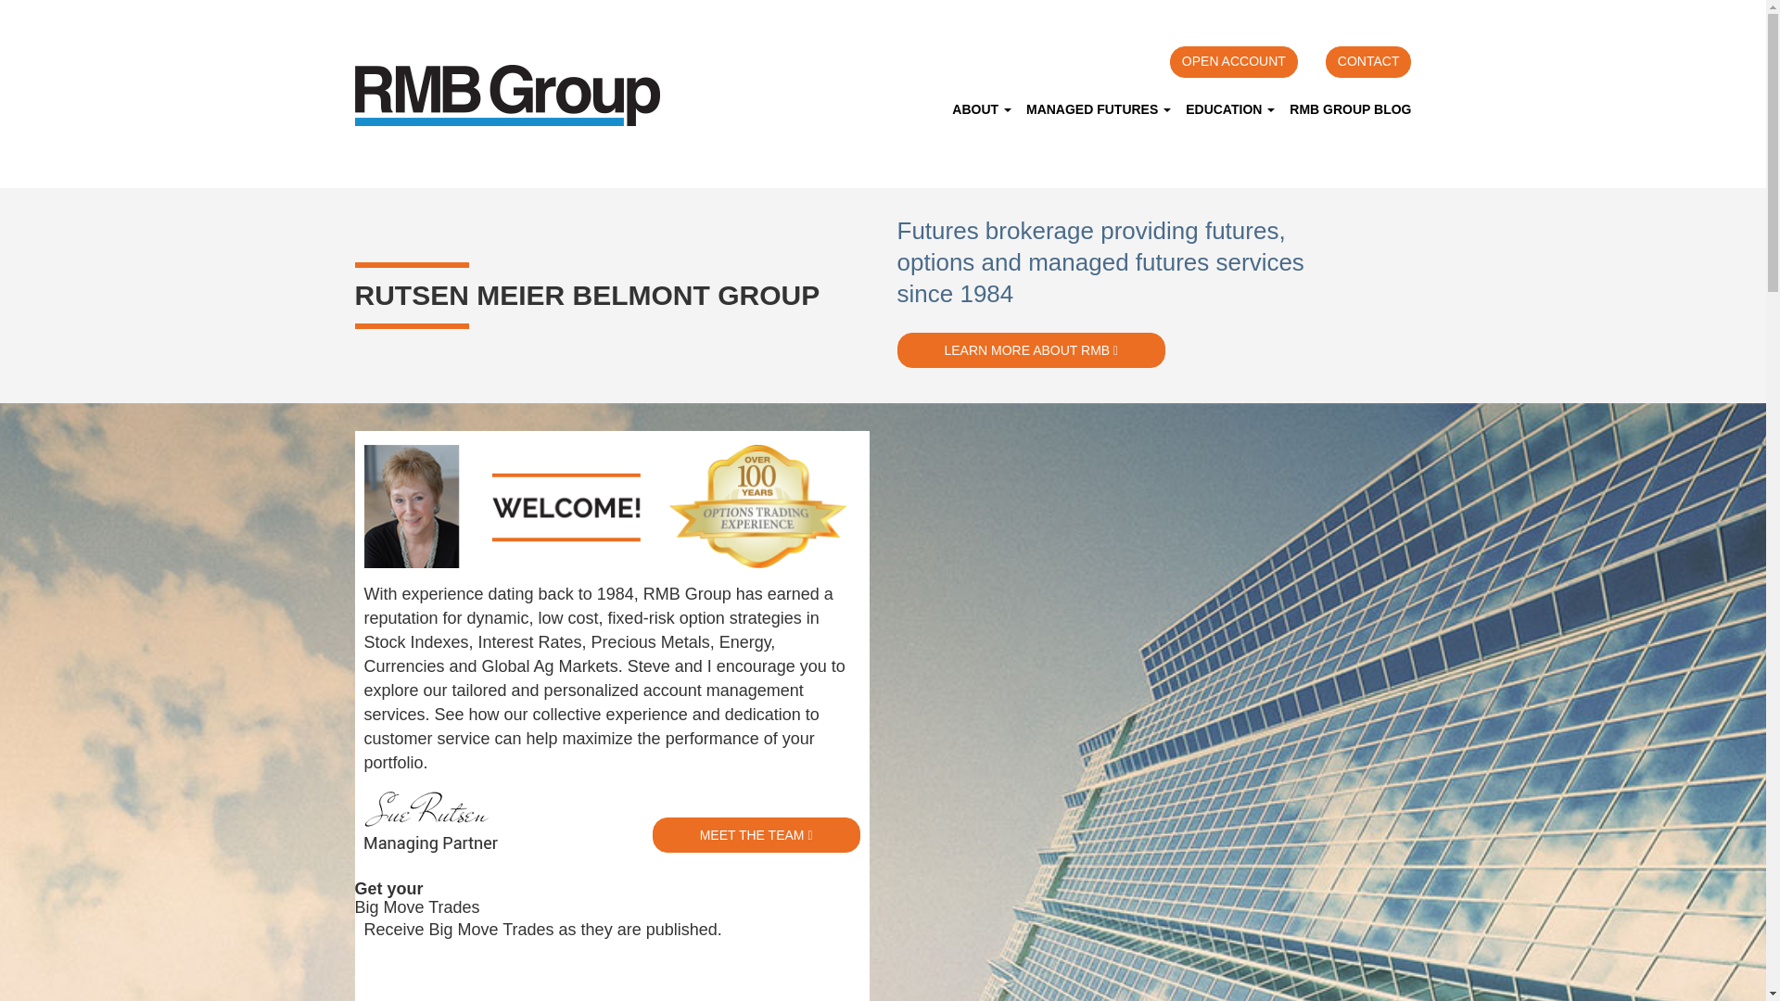 Image resolution: width=1780 pixels, height=1001 pixels. What do you see at coordinates (1368, 61) in the screenshot?
I see `CONTACT` at bounding box center [1368, 61].